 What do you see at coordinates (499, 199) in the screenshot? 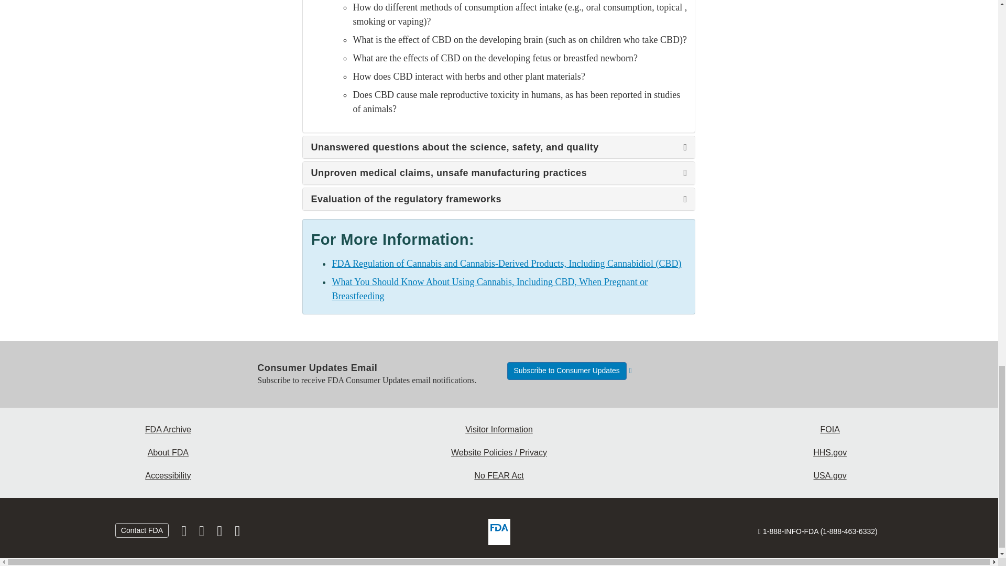
I see `Evaluation of the regulatory frameworks` at bounding box center [499, 199].